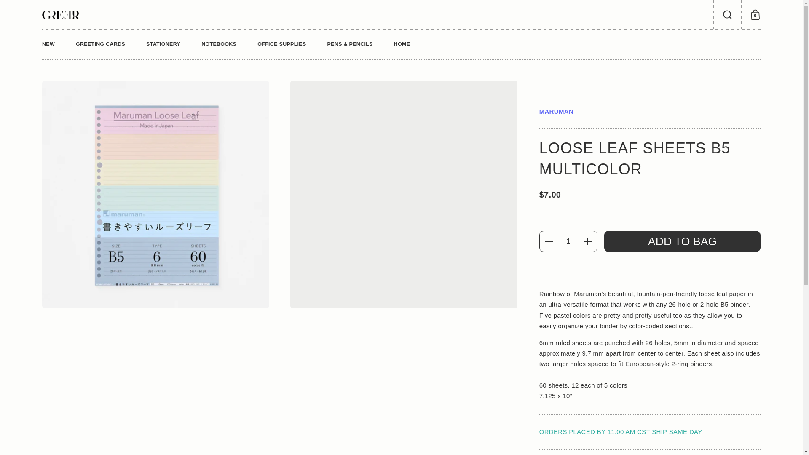 This screenshot has height=455, width=809. Describe the element at coordinates (761, 15) in the screenshot. I see `NEW` at that location.